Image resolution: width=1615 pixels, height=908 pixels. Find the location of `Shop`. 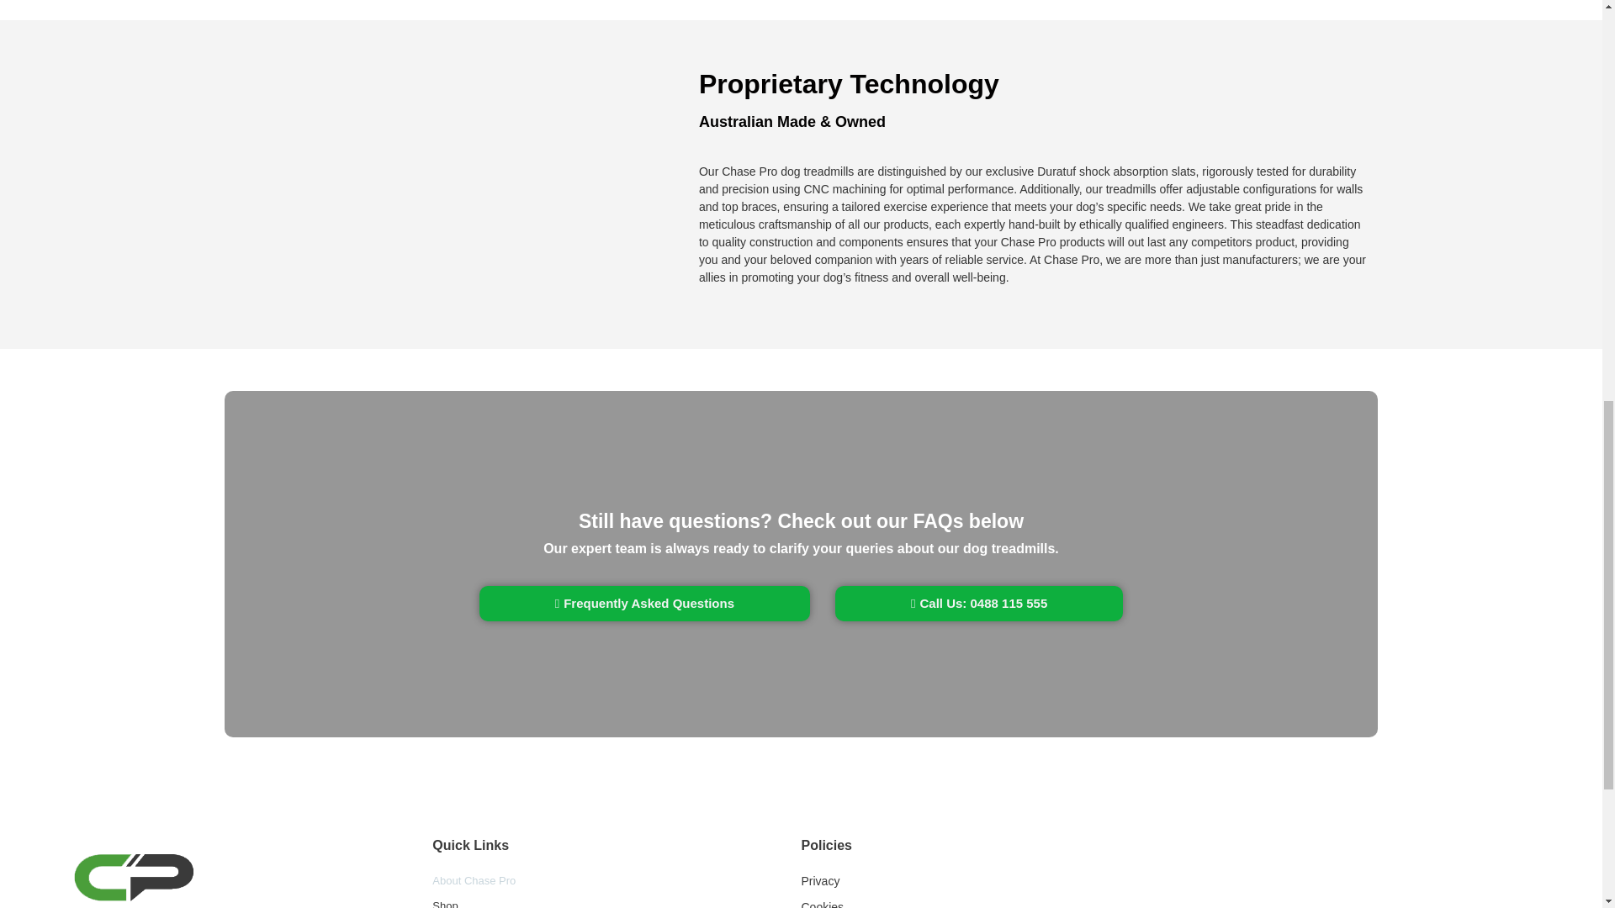

Shop is located at coordinates (617, 903).